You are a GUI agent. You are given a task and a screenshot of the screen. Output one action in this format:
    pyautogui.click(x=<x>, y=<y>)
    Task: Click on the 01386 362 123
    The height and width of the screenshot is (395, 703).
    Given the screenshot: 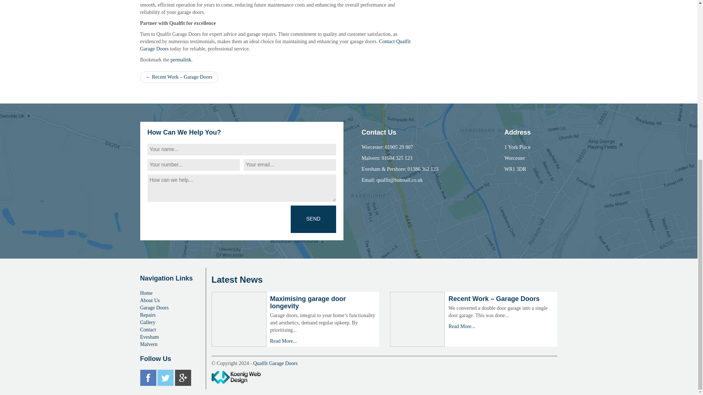 What is the action you would take?
    pyautogui.click(x=423, y=169)
    